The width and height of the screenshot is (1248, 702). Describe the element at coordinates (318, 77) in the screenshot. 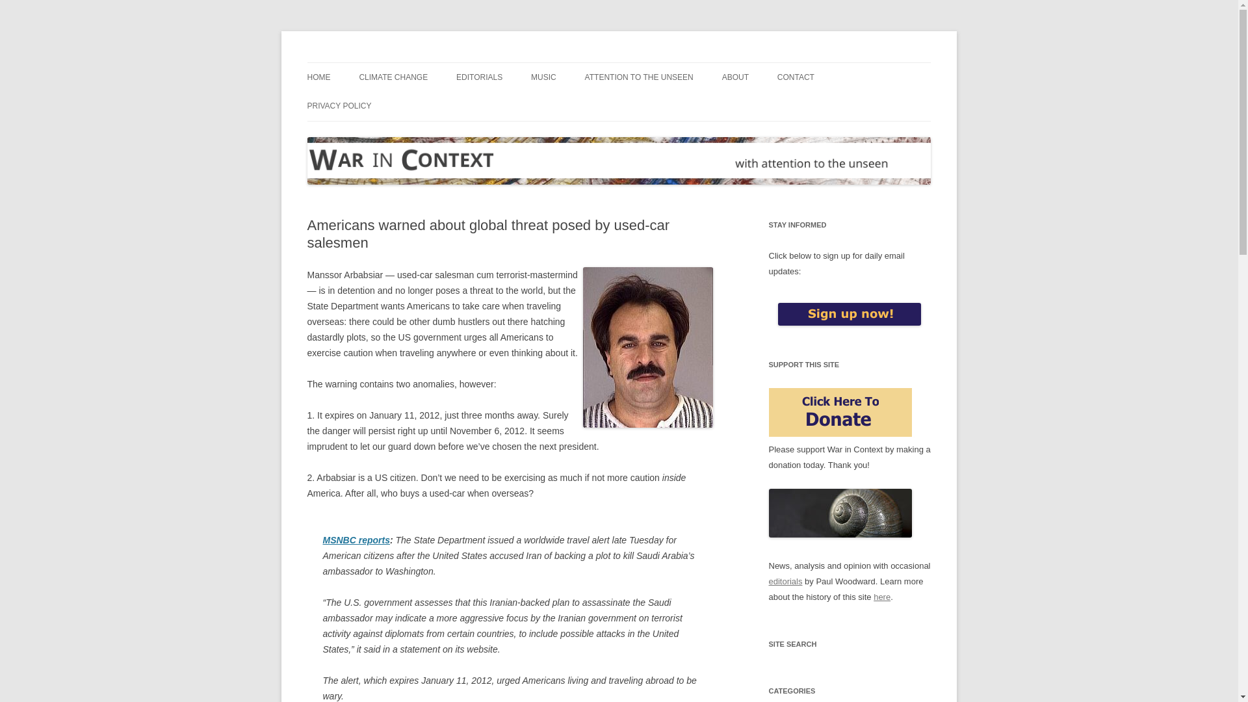

I see `HOME` at that location.